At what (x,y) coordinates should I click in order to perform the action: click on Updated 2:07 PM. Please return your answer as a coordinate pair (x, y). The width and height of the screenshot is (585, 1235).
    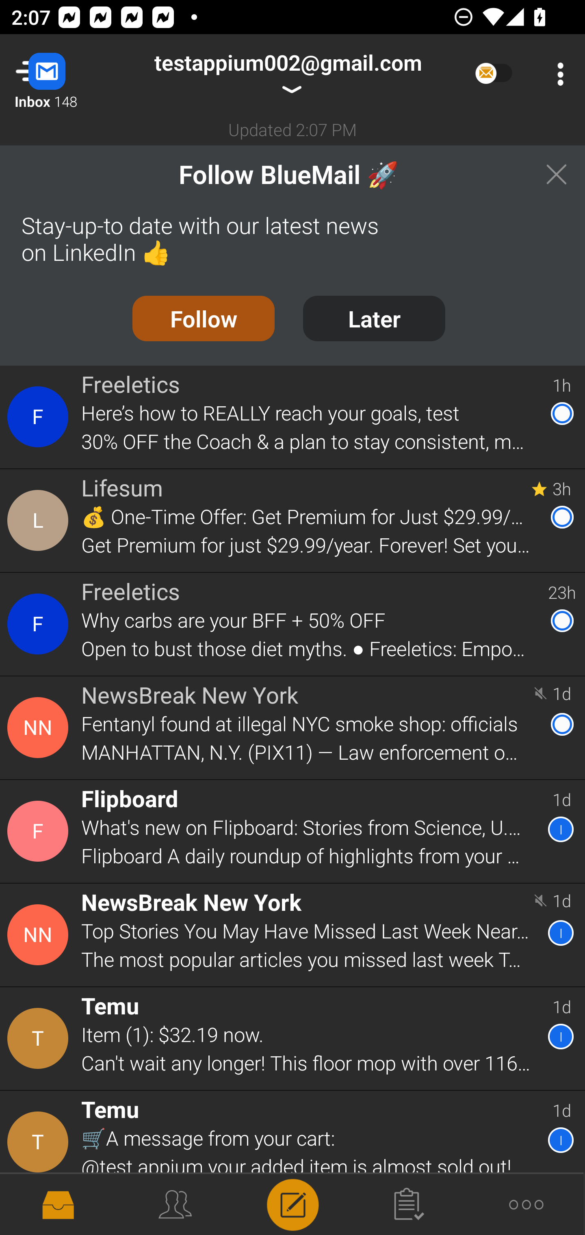
    Looking at the image, I should click on (292, 129).